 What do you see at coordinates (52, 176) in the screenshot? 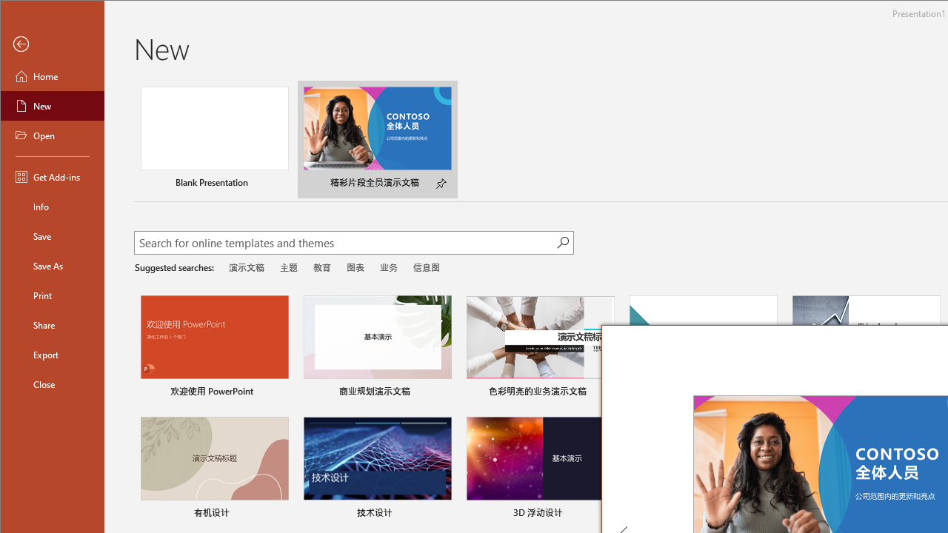
I see `Get Add-ins` at bounding box center [52, 176].